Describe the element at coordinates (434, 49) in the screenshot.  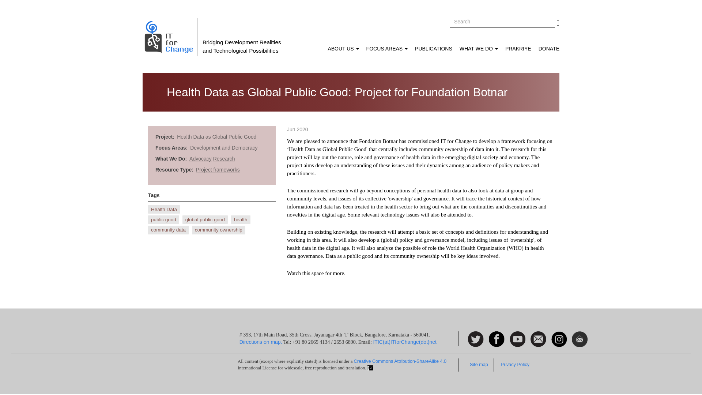
I see `PUBLICATIONS` at that location.